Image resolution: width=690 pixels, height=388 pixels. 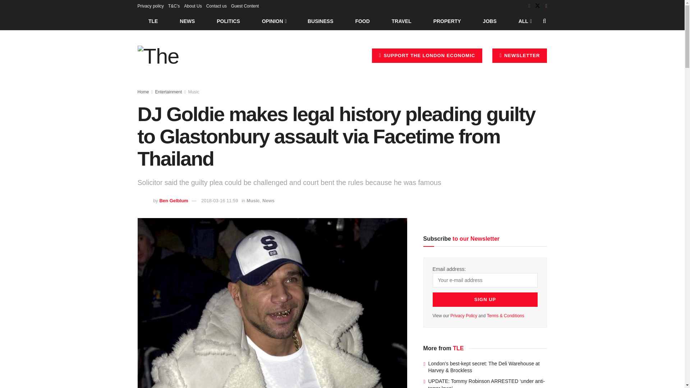 I want to click on Guest Content, so click(x=245, y=6).